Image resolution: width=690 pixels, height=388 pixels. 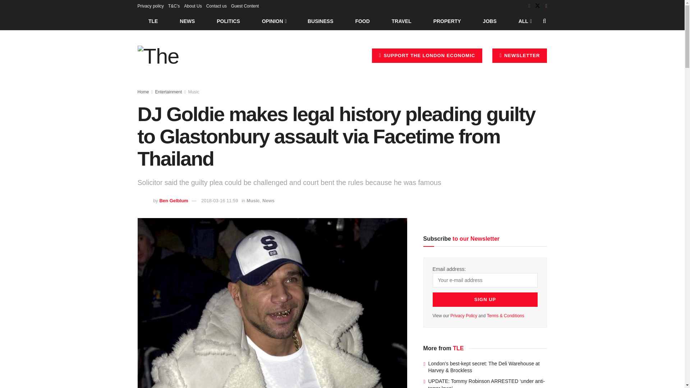 I want to click on Guest Content, so click(x=245, y=6).